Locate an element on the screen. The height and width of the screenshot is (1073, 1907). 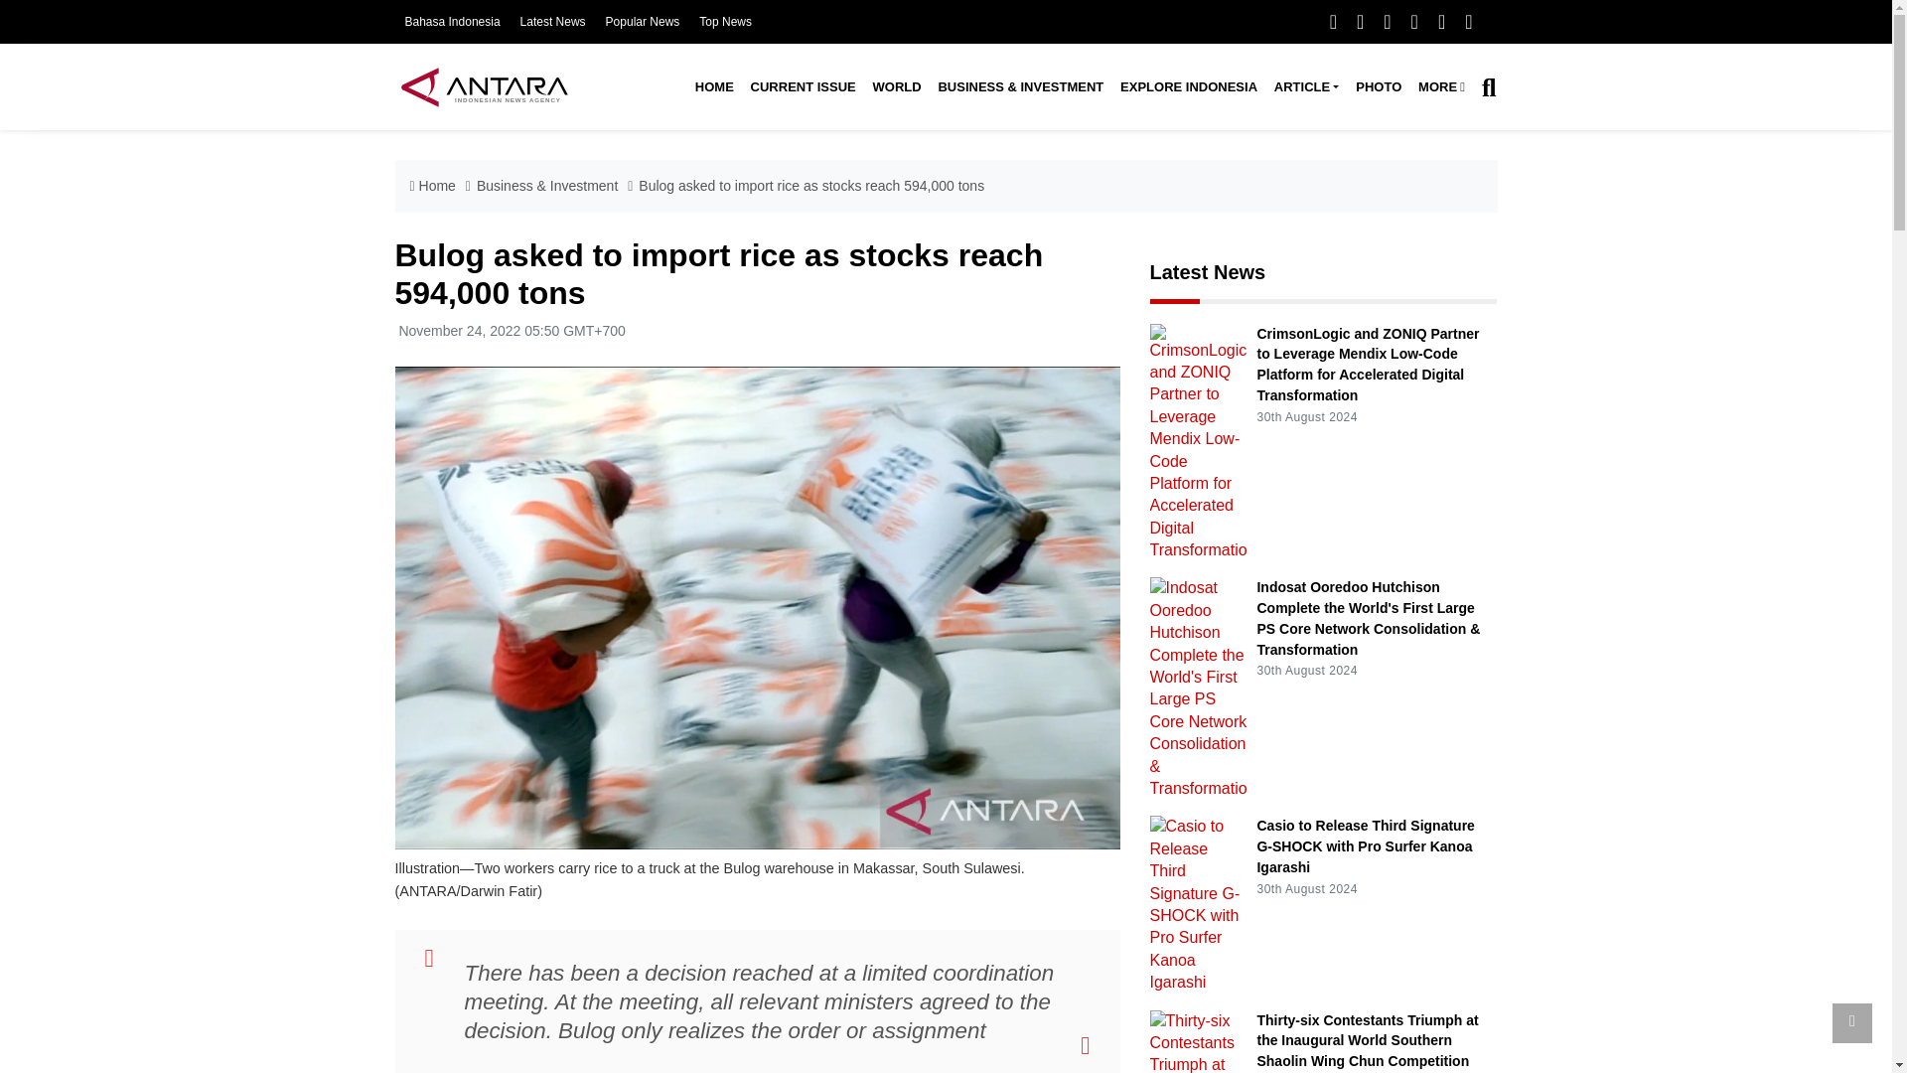
Article is located at coordinates (1305, 87).